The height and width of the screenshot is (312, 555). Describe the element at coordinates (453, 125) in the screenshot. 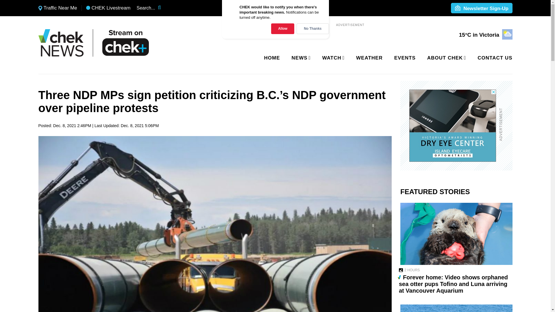

I see `3rd party ad content` at that location.